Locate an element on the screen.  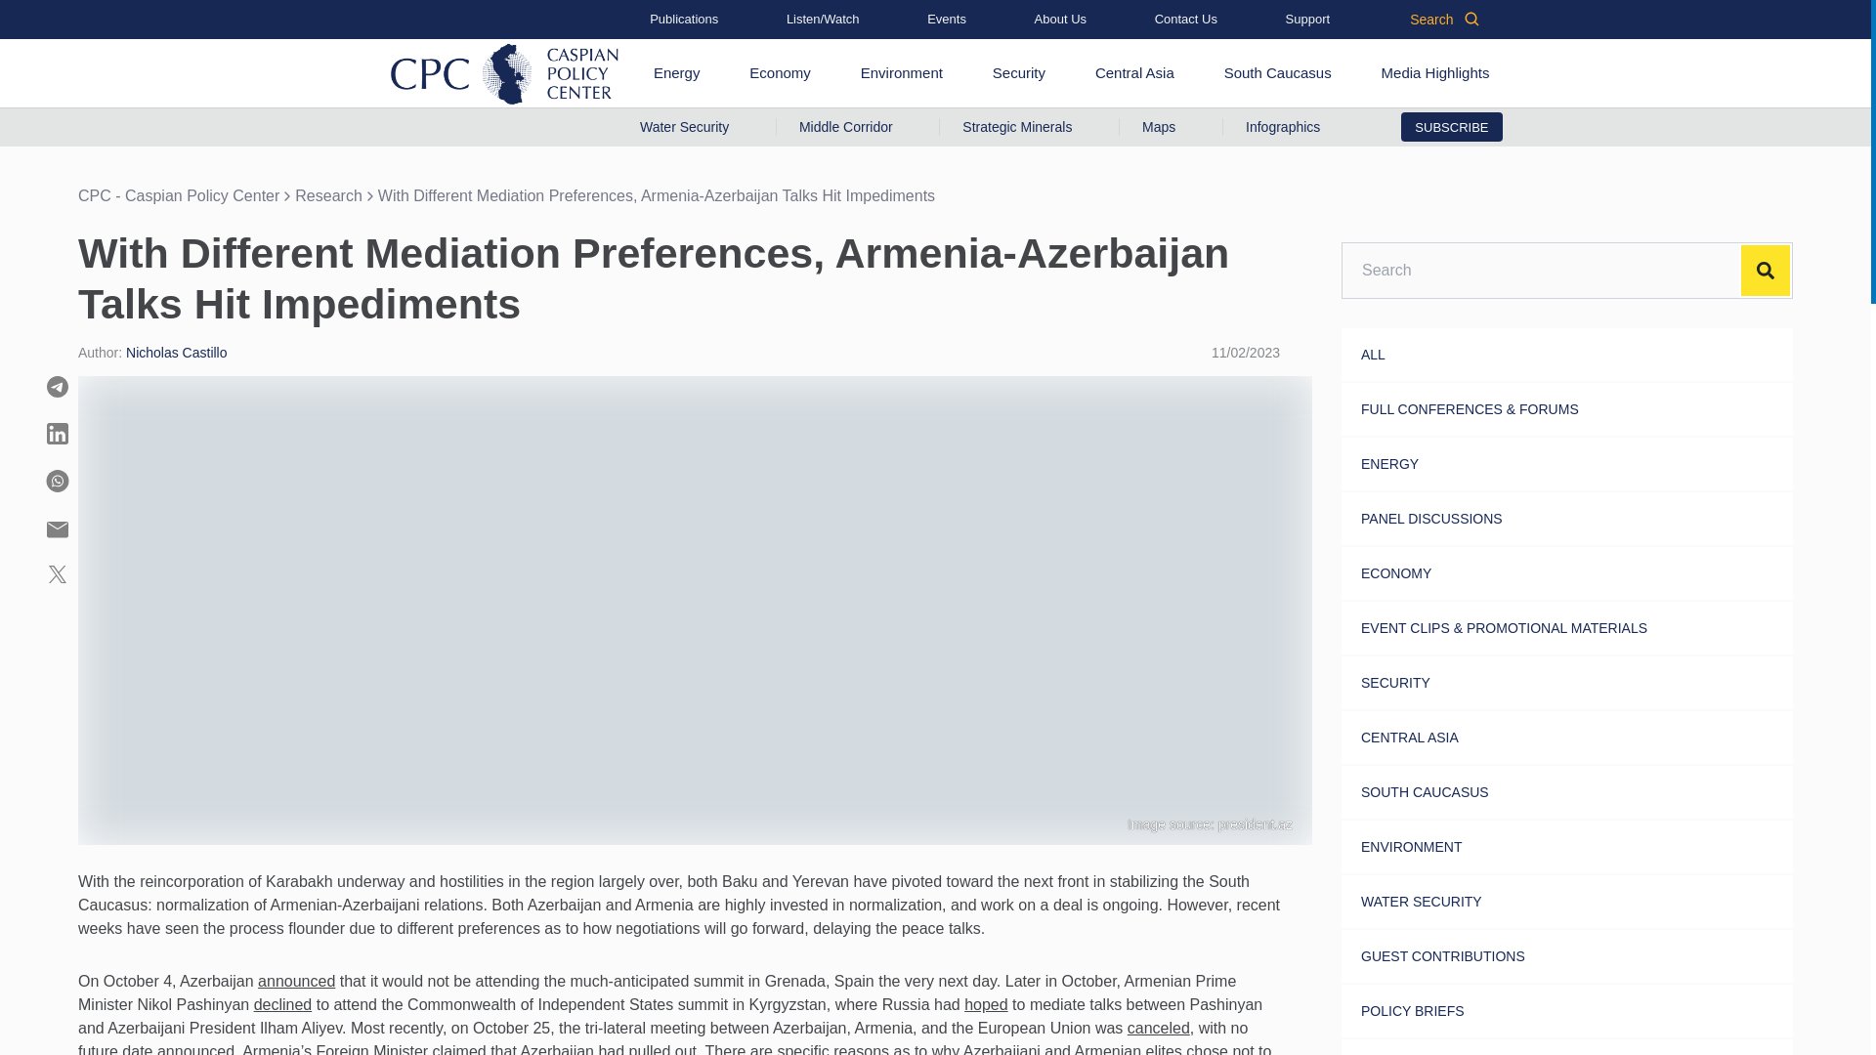
Economy is located at coordinates (780, 72).